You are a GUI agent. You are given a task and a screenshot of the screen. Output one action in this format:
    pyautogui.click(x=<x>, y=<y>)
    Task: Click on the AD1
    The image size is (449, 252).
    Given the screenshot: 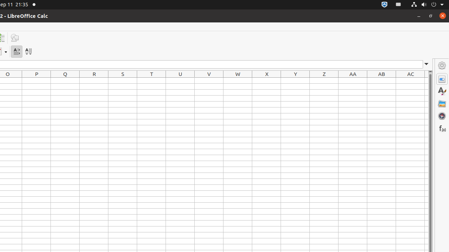 What is the action you would take?
    pyautogui.click(x=427, y=80)
    